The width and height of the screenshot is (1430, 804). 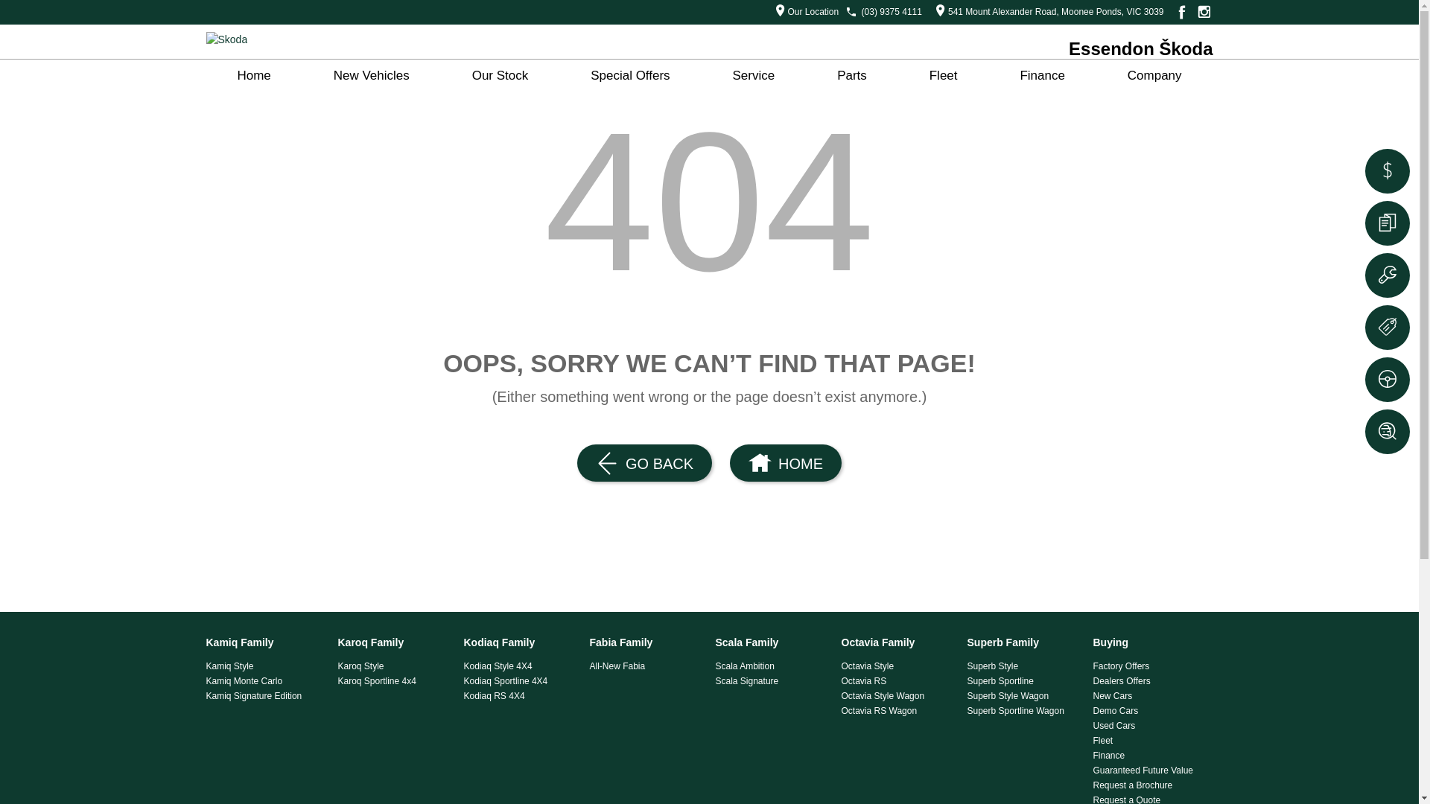 I want to click on Our Location, so click(x=803, y=12).